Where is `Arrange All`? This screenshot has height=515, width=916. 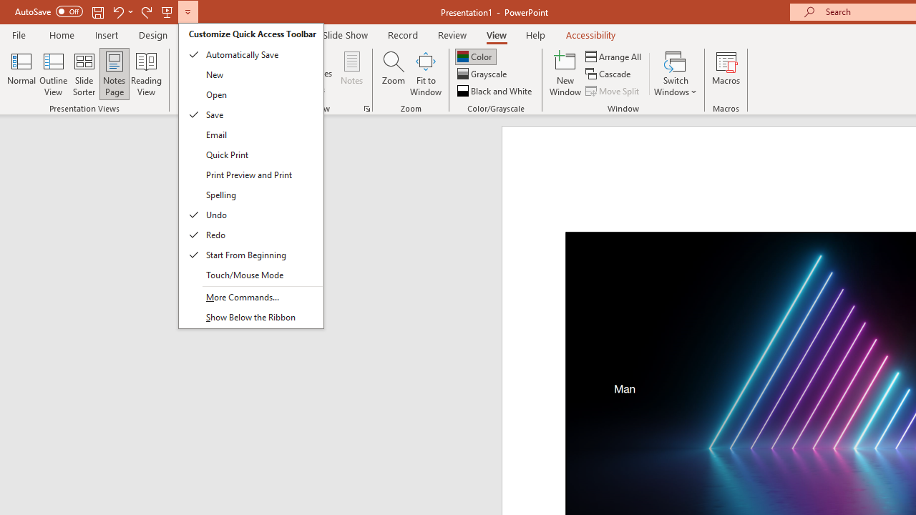 Arrange All is located at coordinates (614, 56).